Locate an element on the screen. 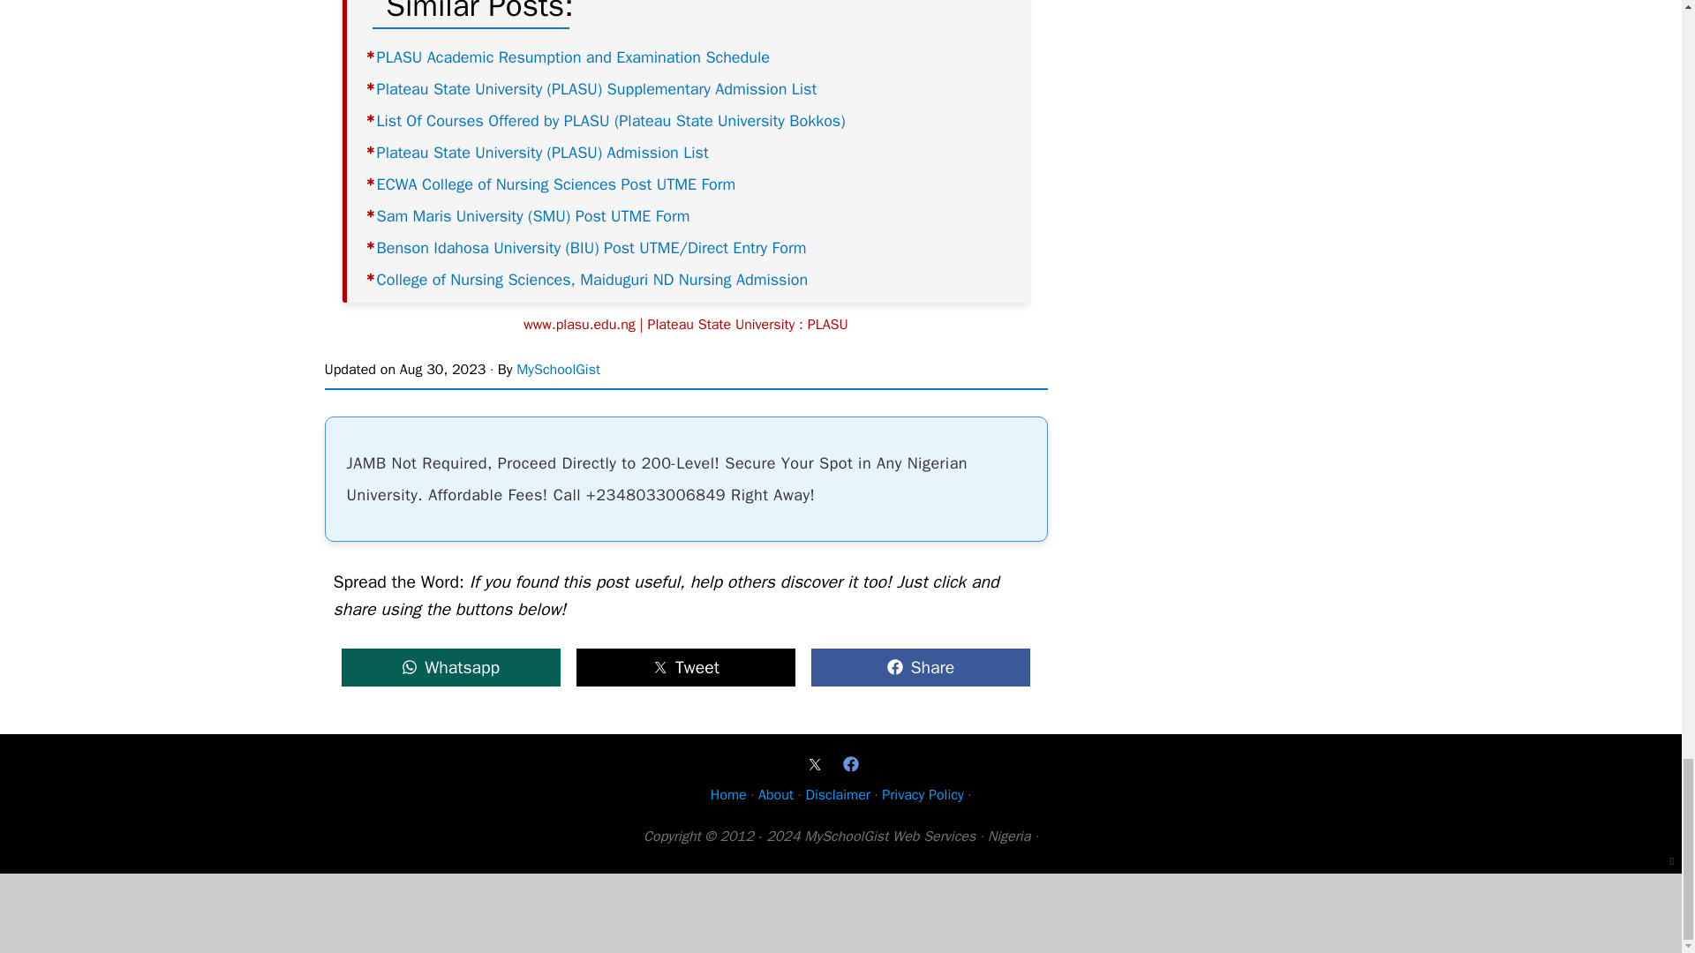 This screenshot has width=1695, height=953. ECWA College of Nursing Sciences Post UTME Form is located at coordinates (556, 184).